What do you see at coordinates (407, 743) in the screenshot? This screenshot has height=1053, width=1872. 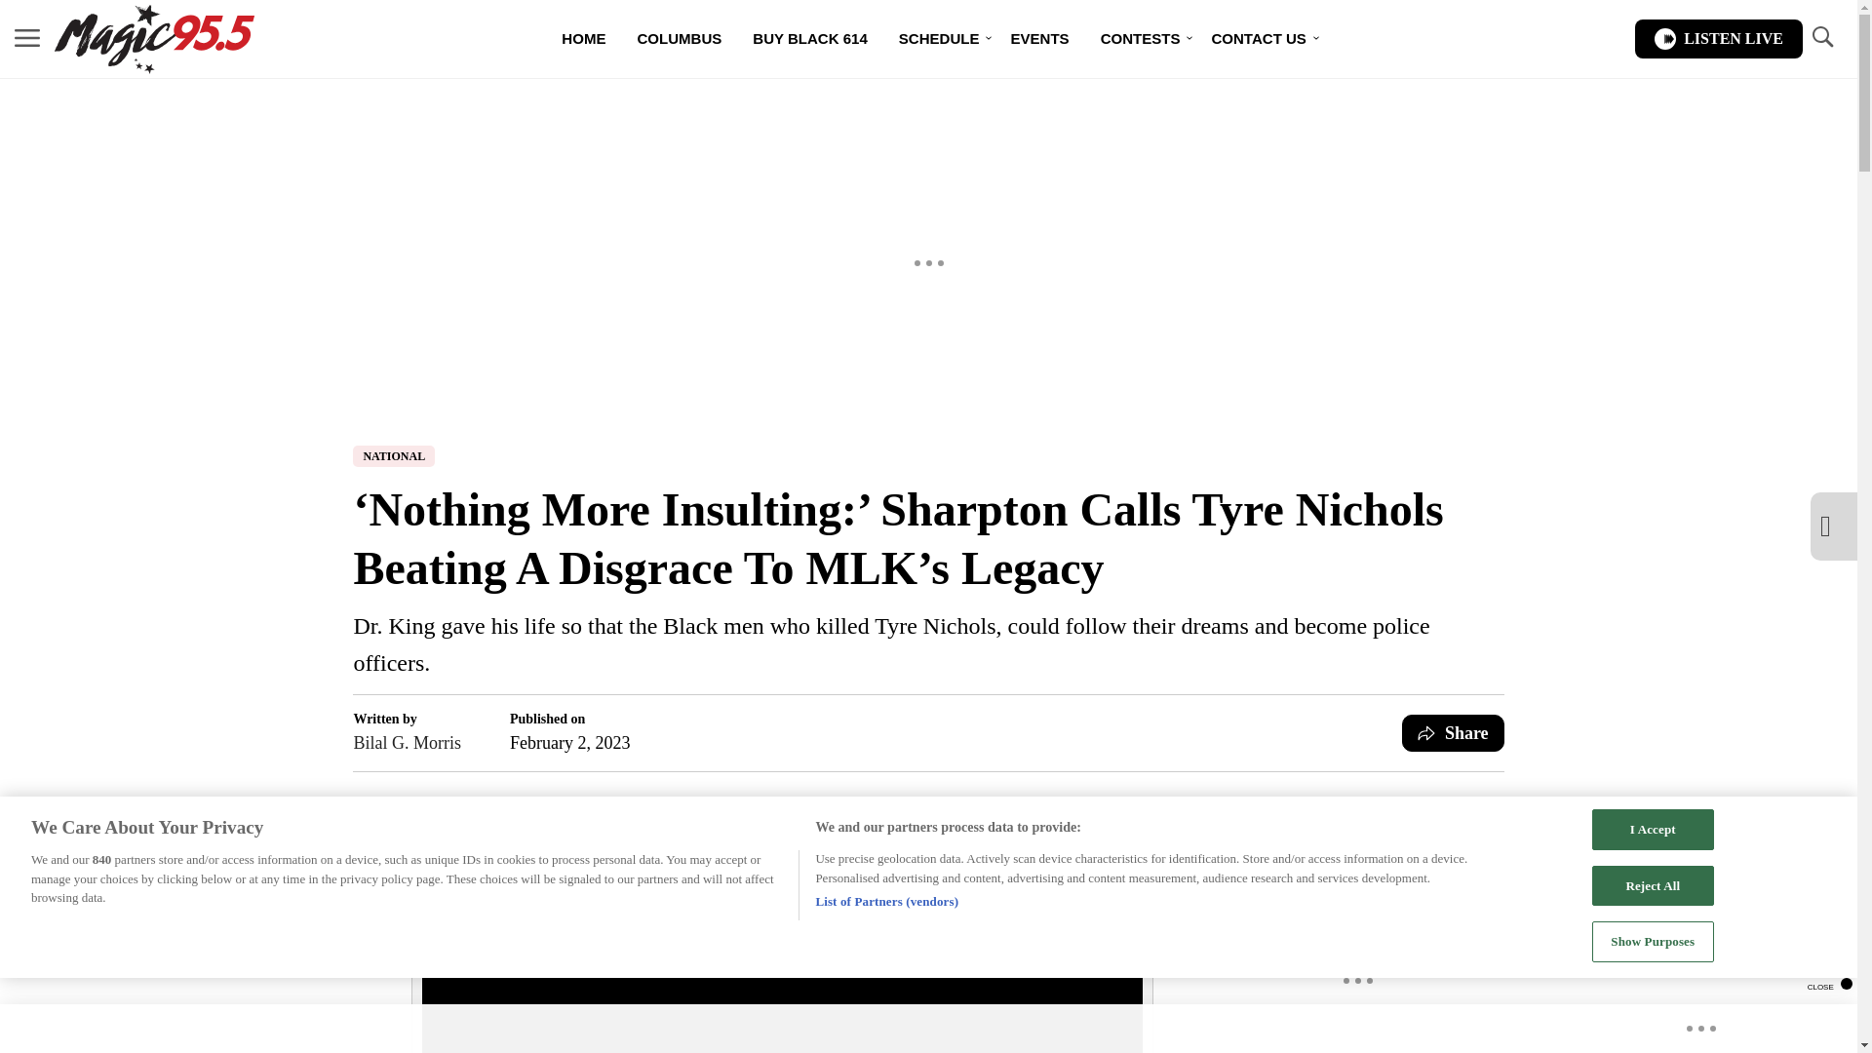 I see `Bilal G. Morris` at bounding box center [407, 743].